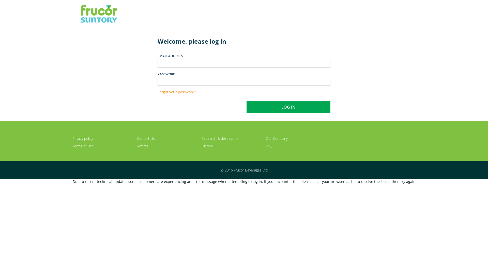 Image resolution: width=488 pixels, height=274 pixels. Describe the element at coordinates (83, 146) in the screenshot. I see `Terms of Use` at that location.